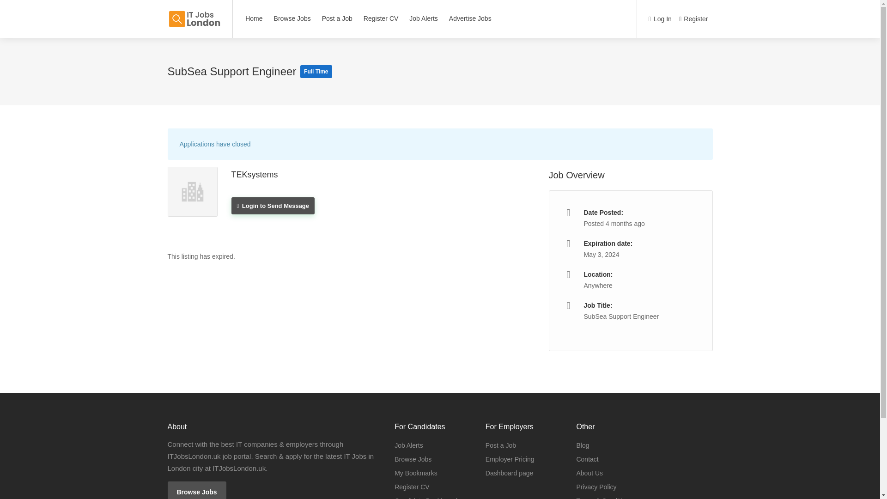 This screenshot has height=499, width=887. Describe the element at coordinates (470, 18) in the screenshot. I see `Advertise Jobs` at that location.